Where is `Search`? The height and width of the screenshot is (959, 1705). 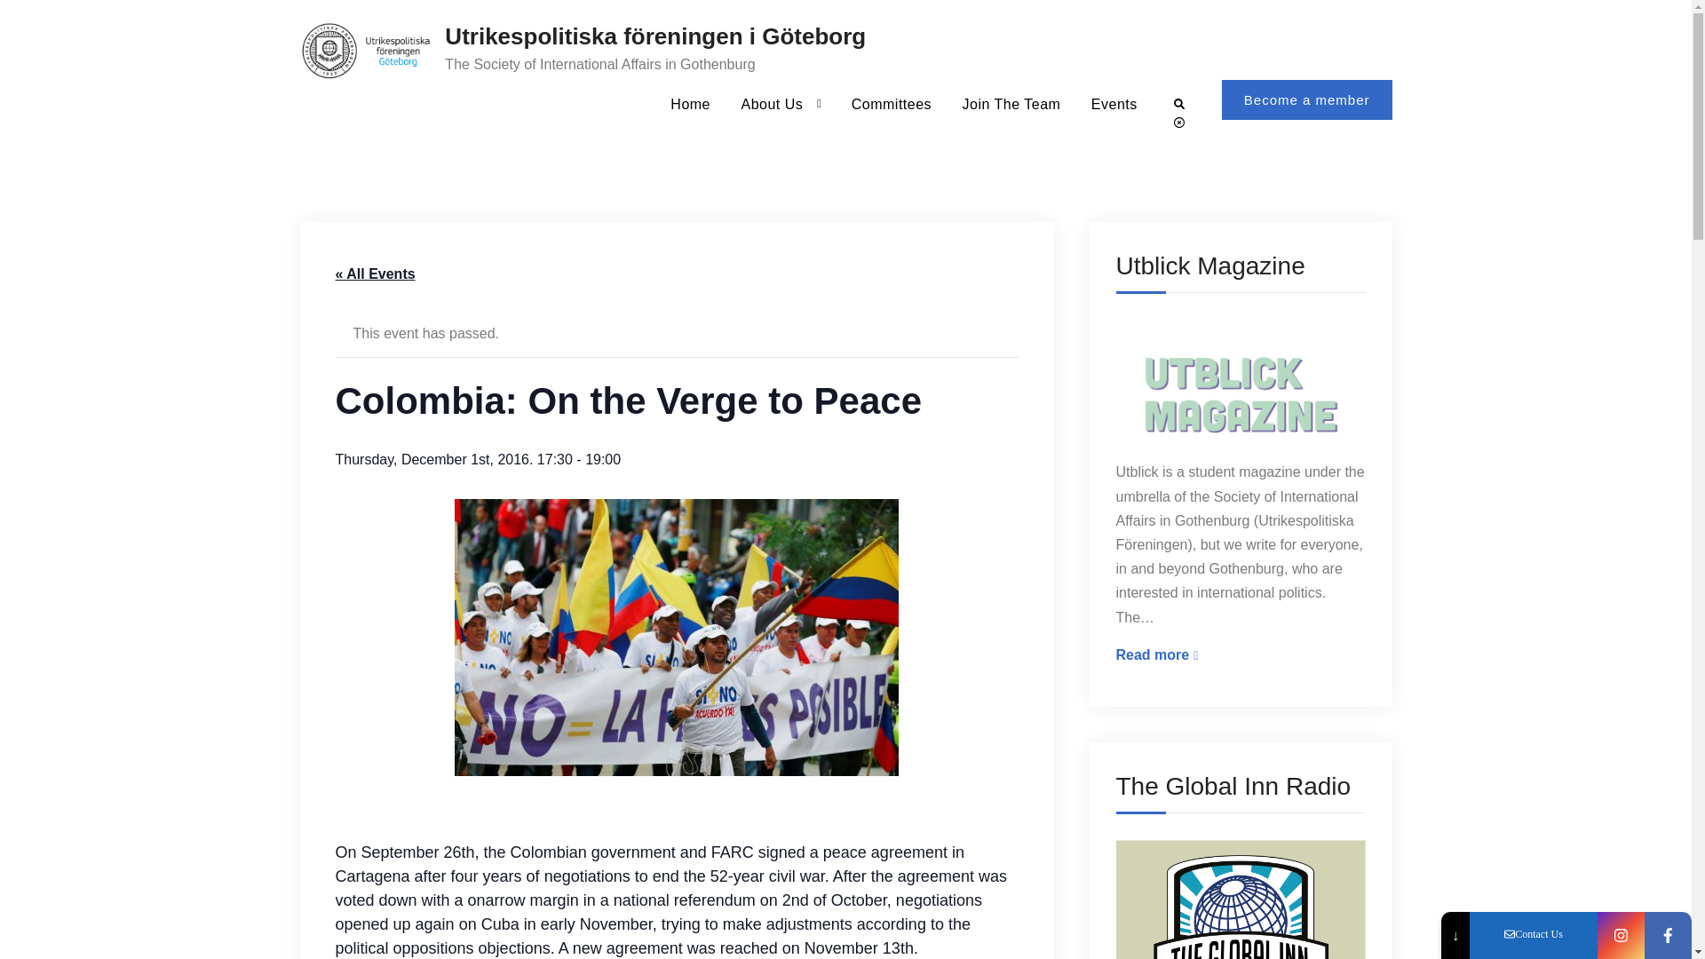 Search is located at coordinates (892, 103).